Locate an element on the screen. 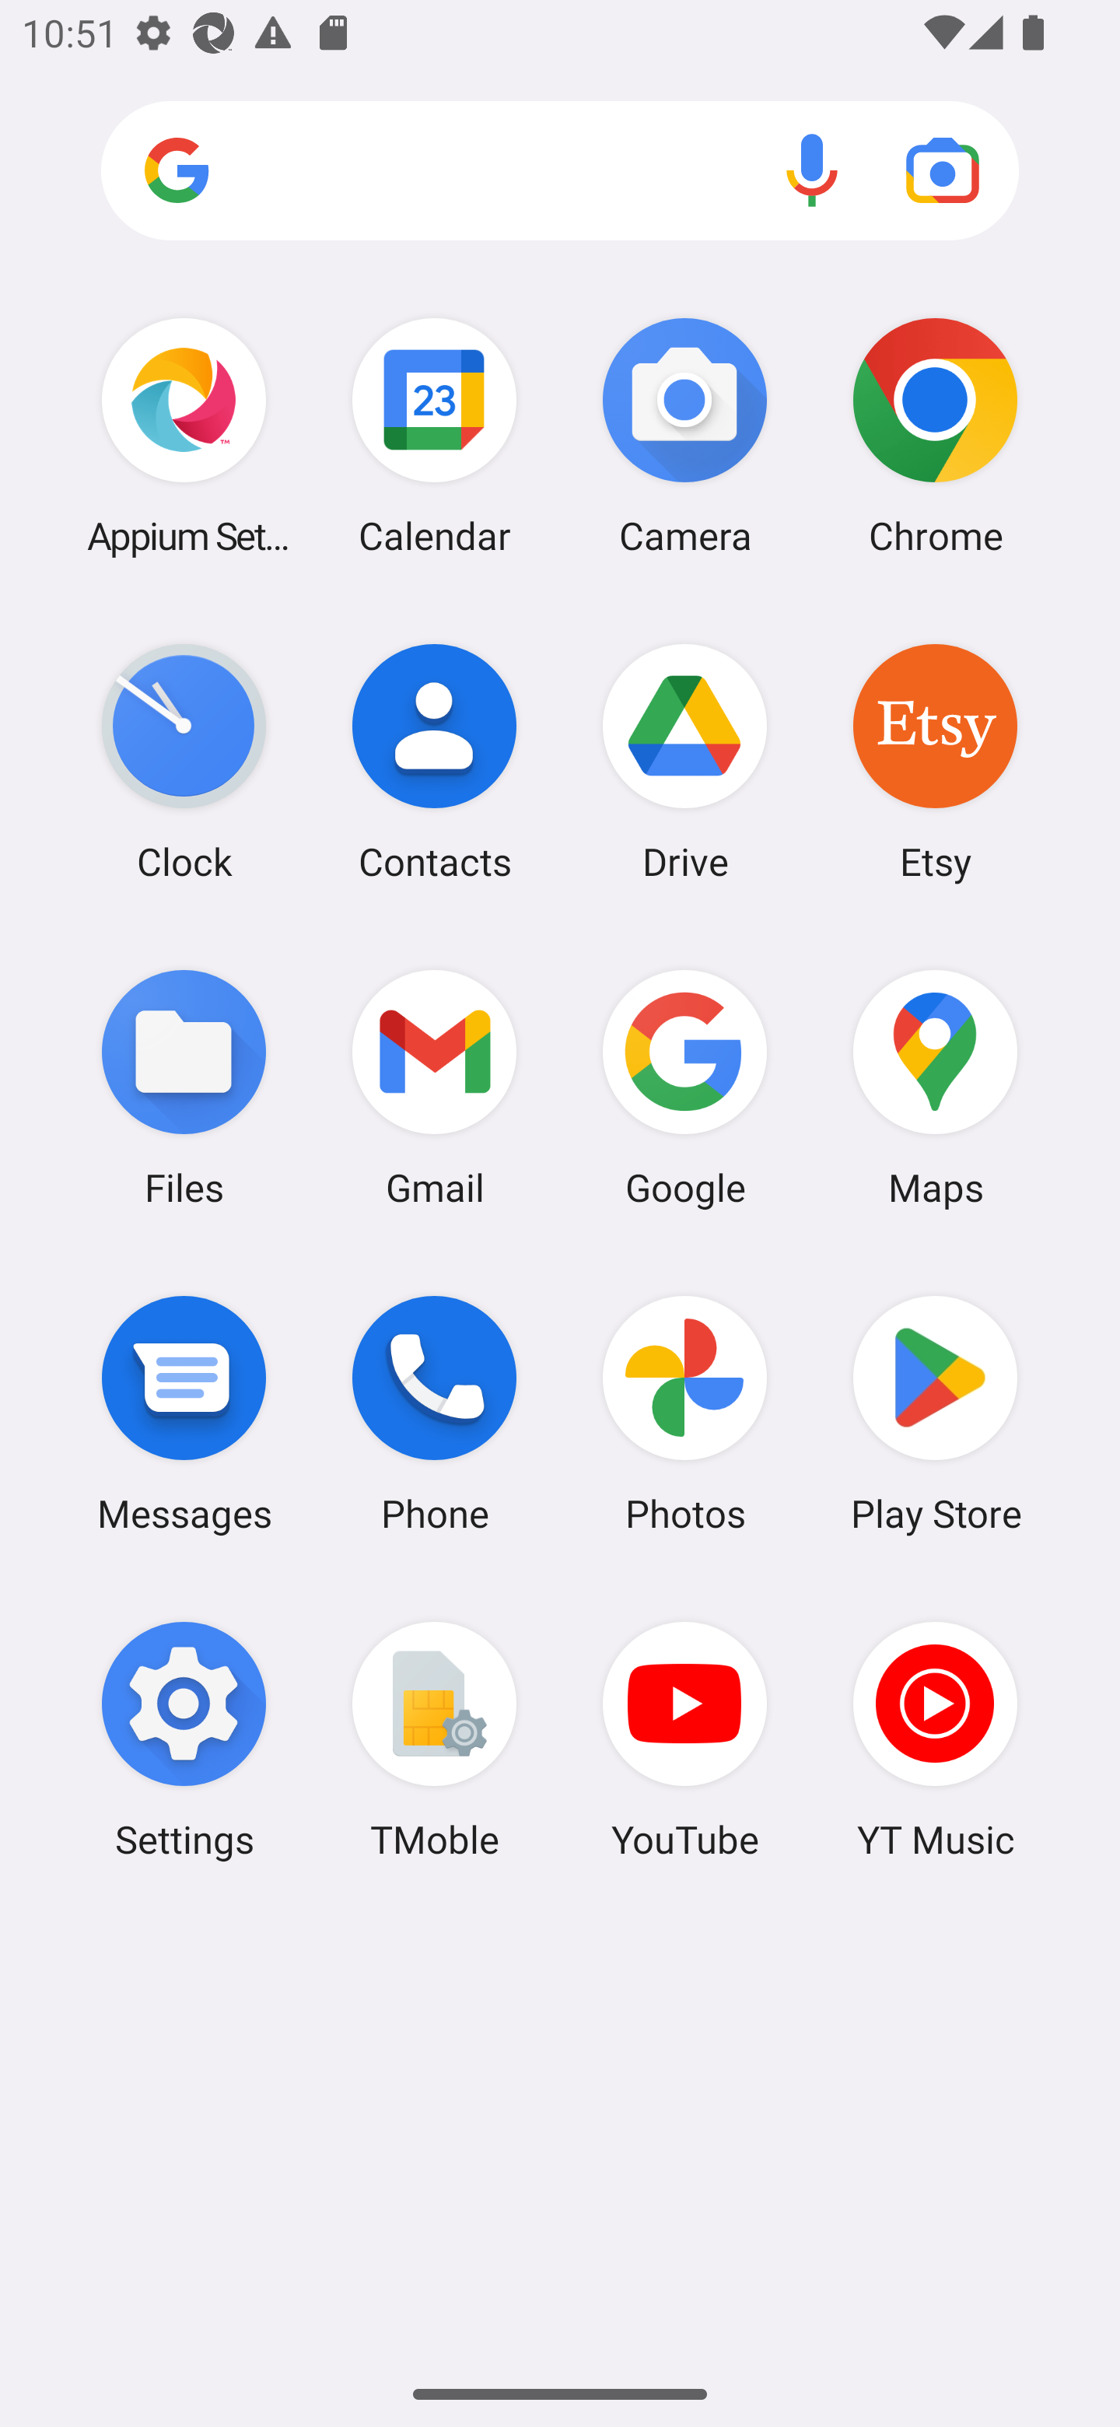 This screenshot has height=2427, width=1120. Chrome is located at coordinates (935, 436).